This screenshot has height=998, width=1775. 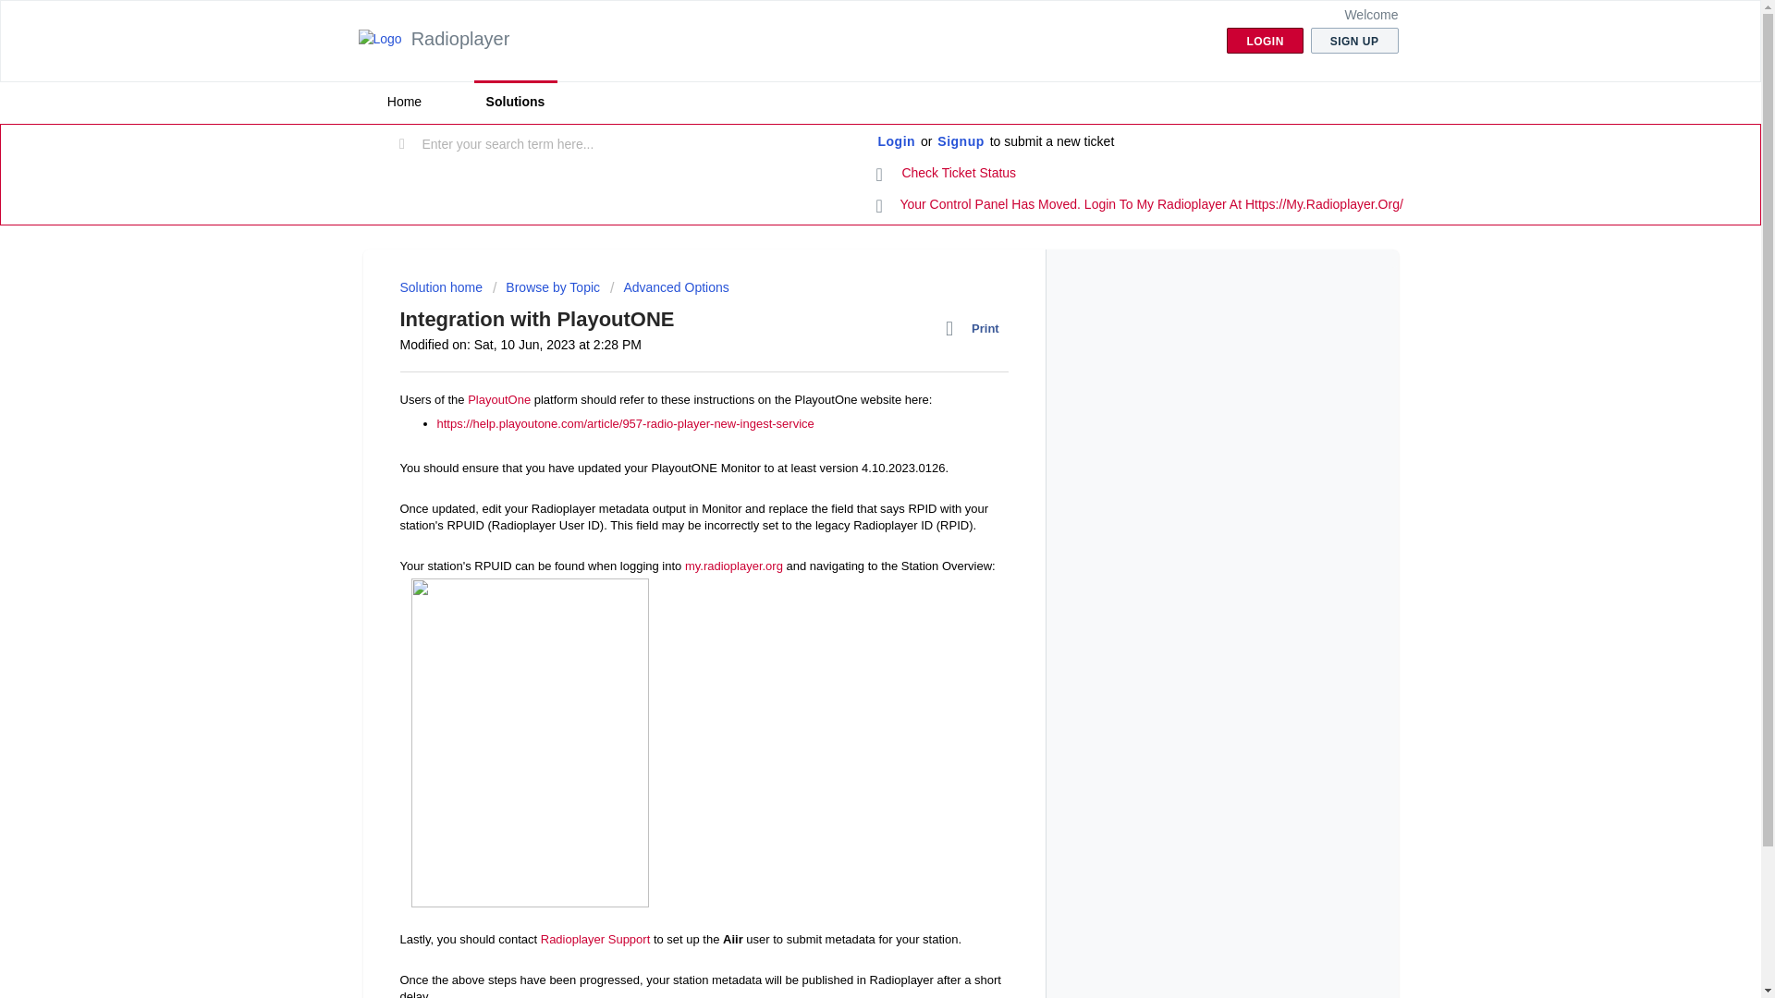 I want to click on Print, so click(x=976, y=329).